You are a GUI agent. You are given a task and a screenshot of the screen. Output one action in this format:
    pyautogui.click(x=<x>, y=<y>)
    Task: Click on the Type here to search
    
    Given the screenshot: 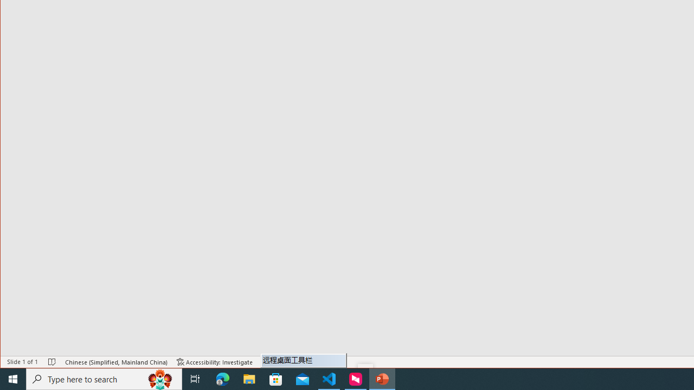 What is the action you would take?
    pyautogui.click(x=104, y=379)
    